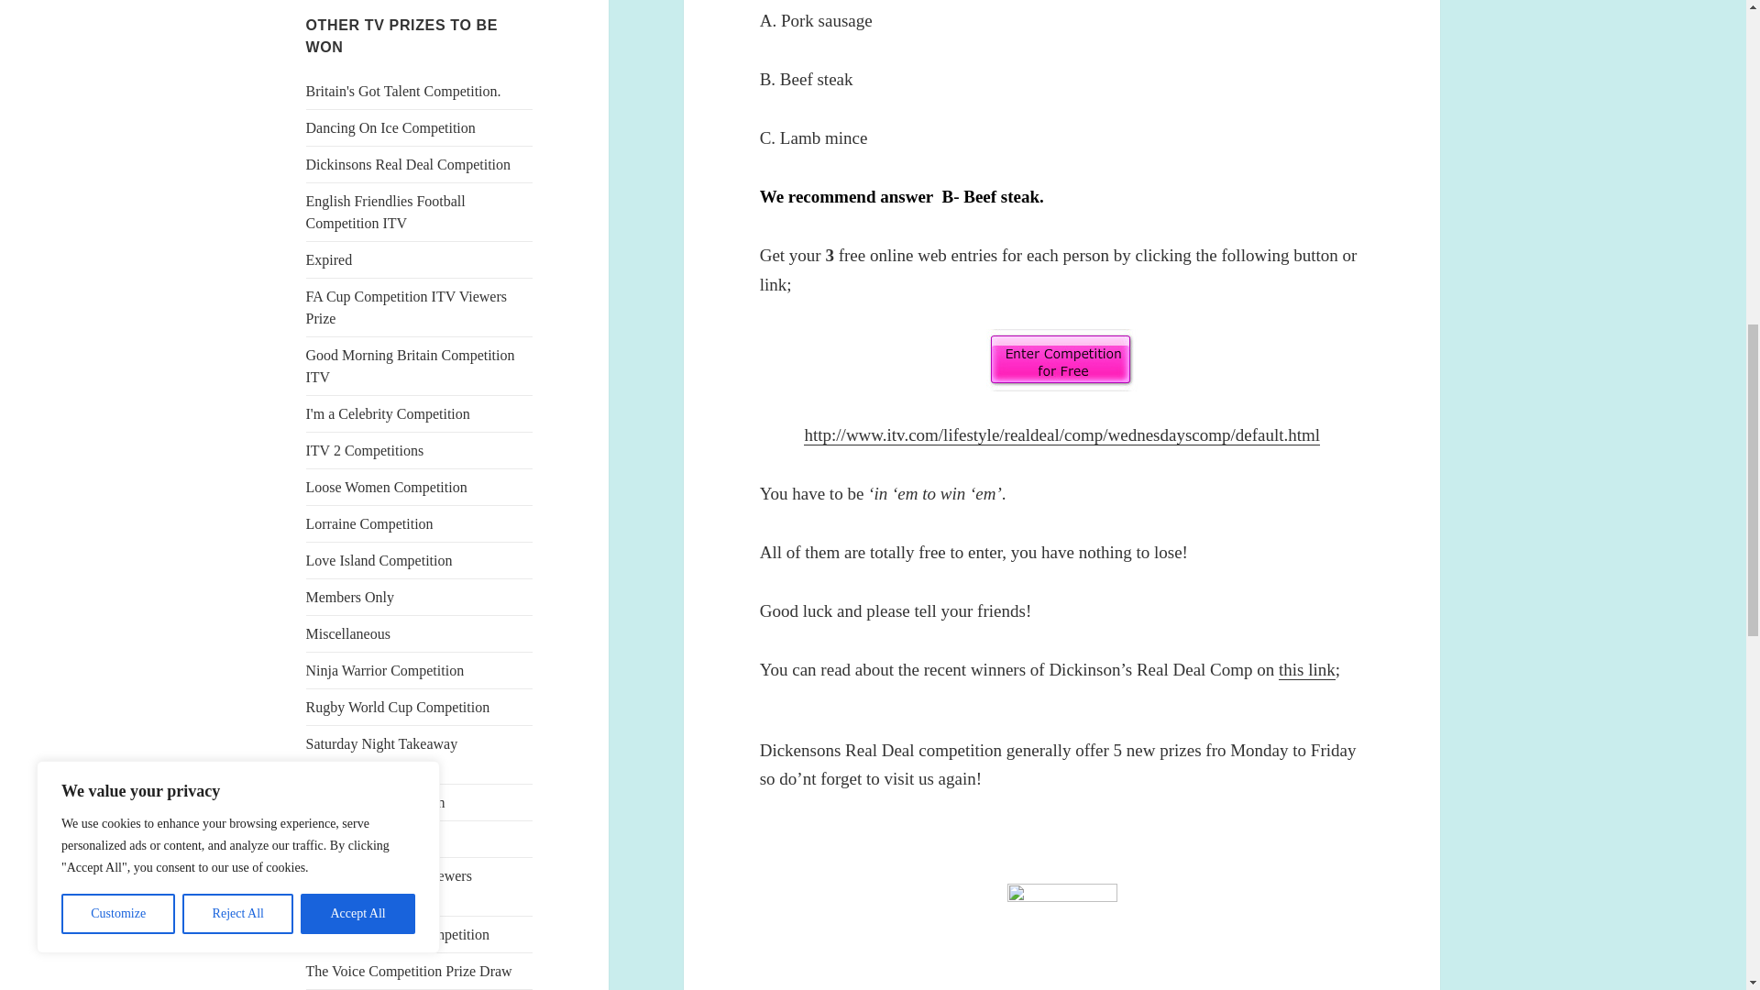 This screenshot has width=1760, height=990. What do you see at coordinates (330, 259) in the screenshot?
I see `Expired` at bounding box center [330, 259].